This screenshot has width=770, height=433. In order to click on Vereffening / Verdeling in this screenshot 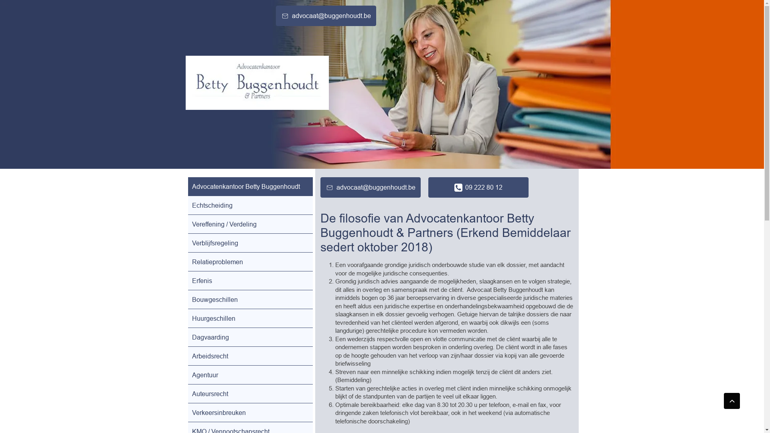, I will do `click(250, 224)`.